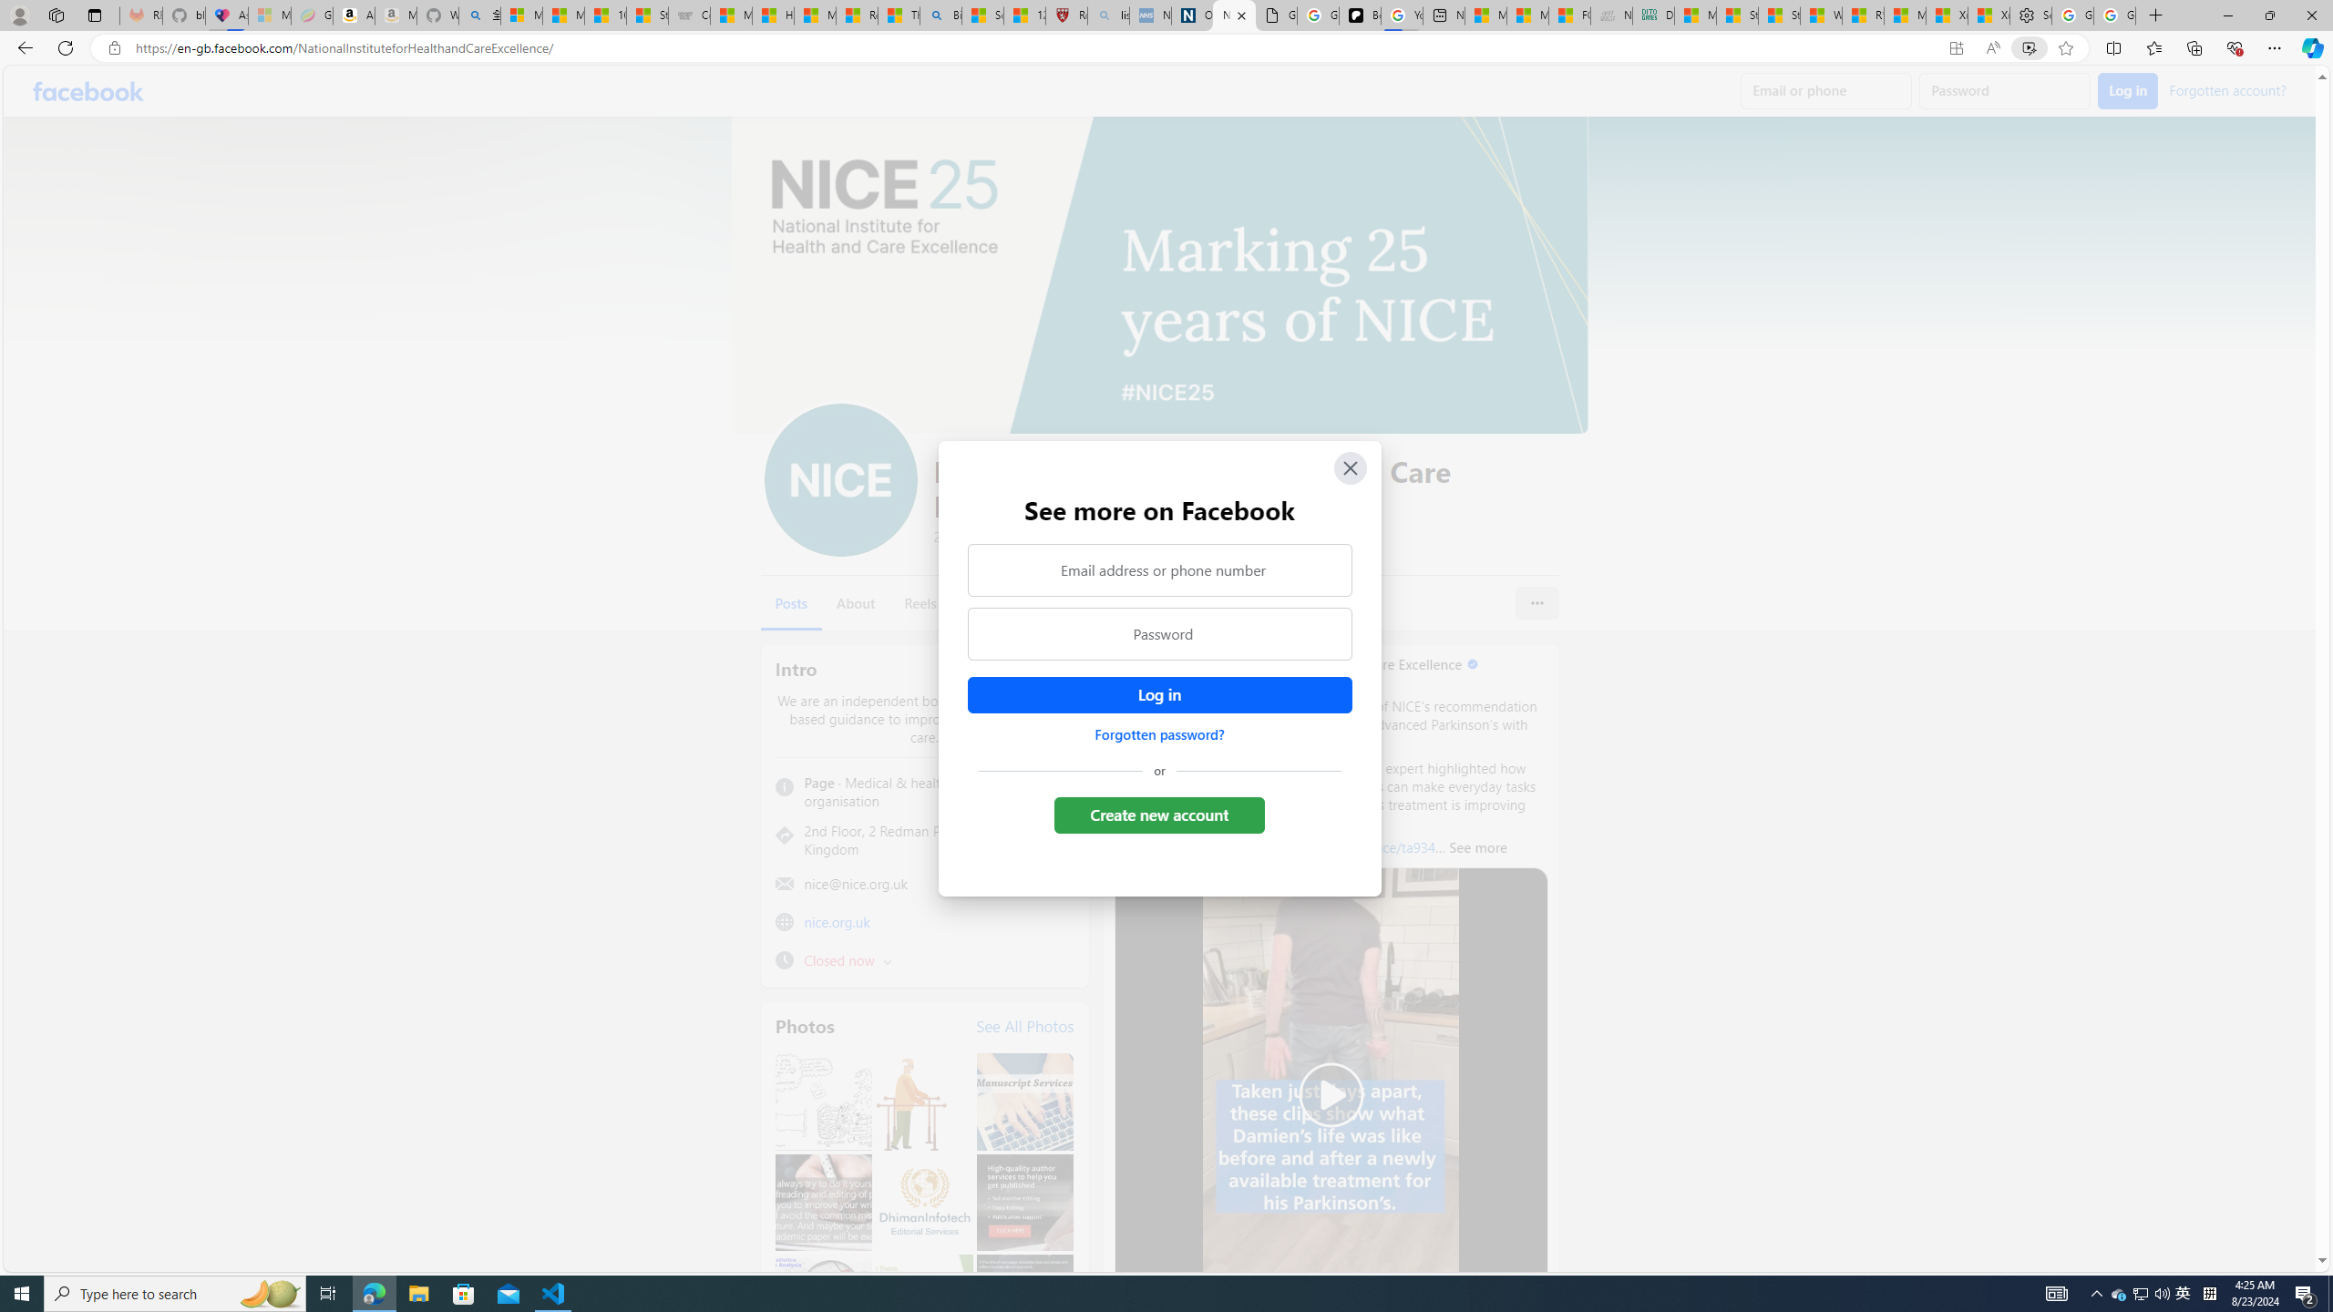  What do you see at coordinates (983, 15) in the screenshot?
I see `Science - MSN` at bounding box center [983, 15].